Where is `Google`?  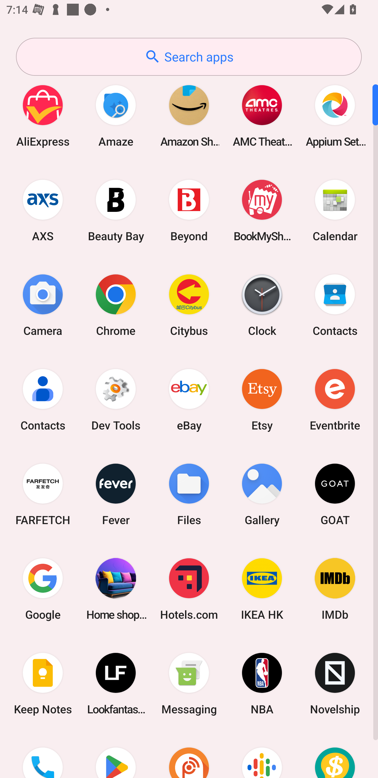
Google is located at coordinates (43, 589).